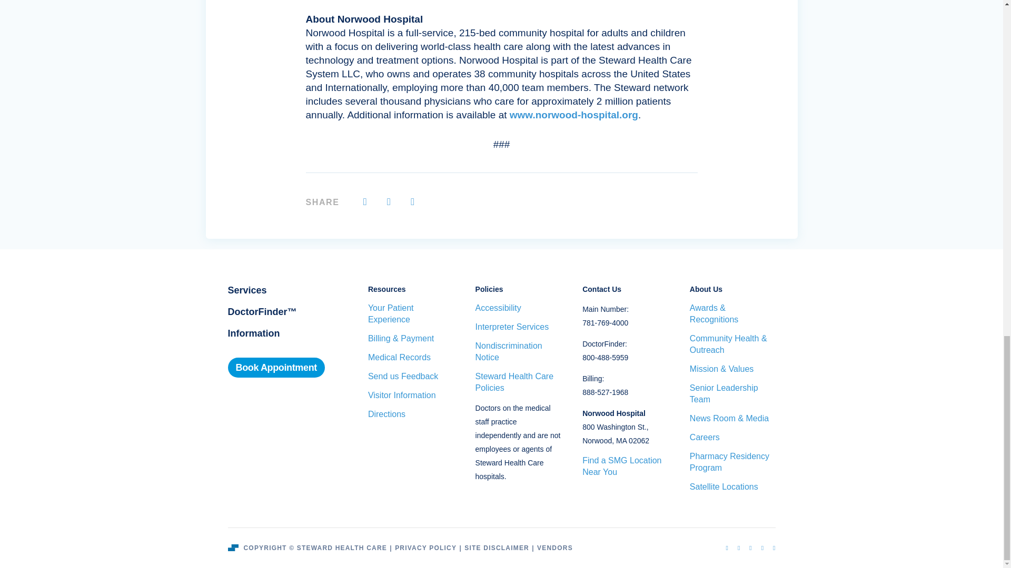 This screenshot has width=1011, height=568. Describe the element at coordinates (276, 368) in the screenshot. I see `Book Appointment` at that location.